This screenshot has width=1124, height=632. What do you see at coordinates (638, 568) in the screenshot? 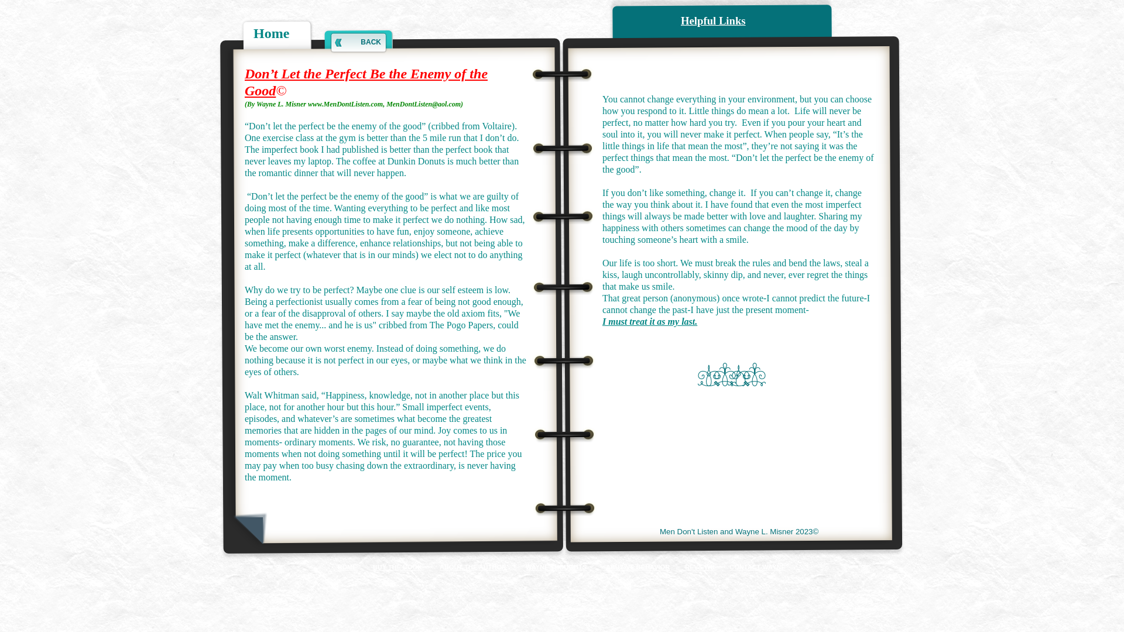
I see `ABUSIVE BEHAVIOR` at bounding box center [638, 568].